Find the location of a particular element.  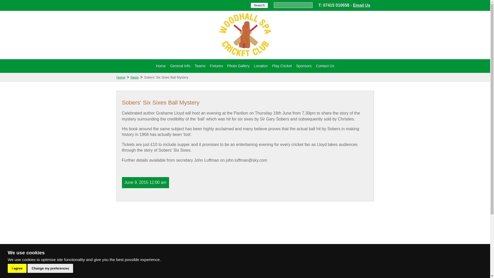

General Info is located at coordinates (180, 66).